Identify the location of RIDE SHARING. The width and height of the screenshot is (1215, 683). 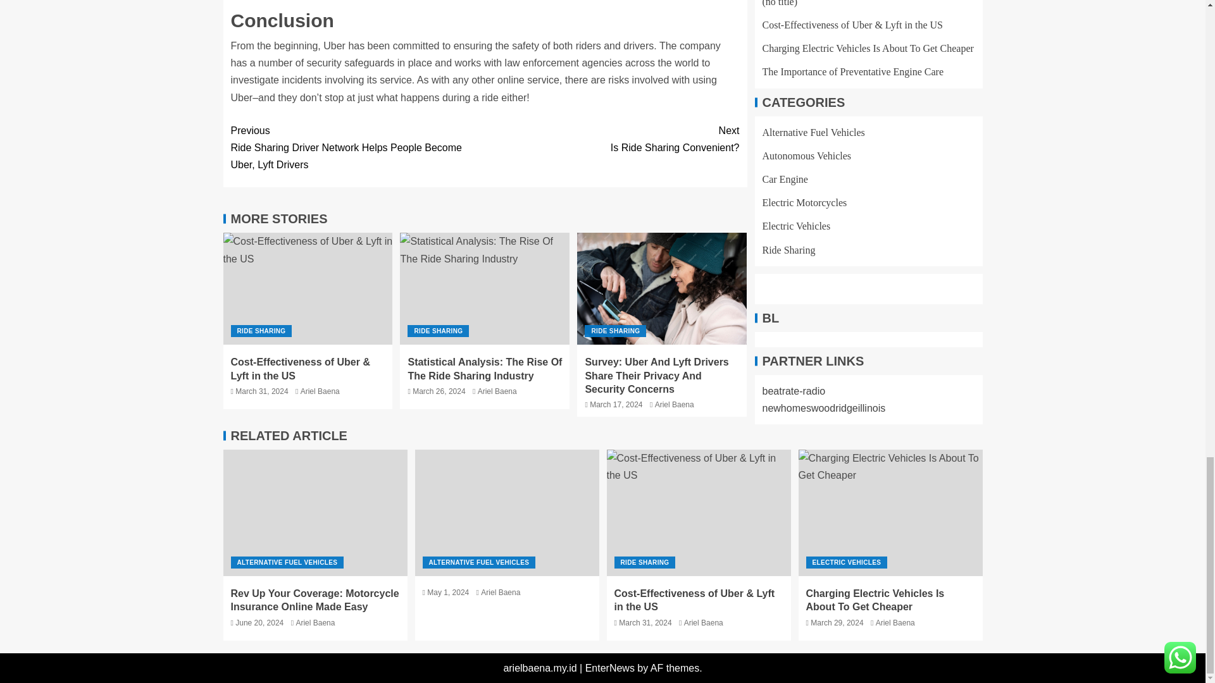
(261, 331).